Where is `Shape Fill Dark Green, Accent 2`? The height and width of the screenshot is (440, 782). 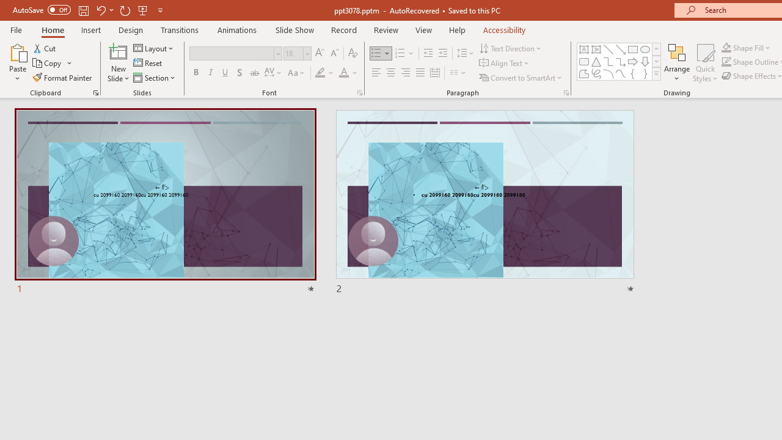 Shape Fill Dark Green, Accent 2 is located at coordinates (726, 48).